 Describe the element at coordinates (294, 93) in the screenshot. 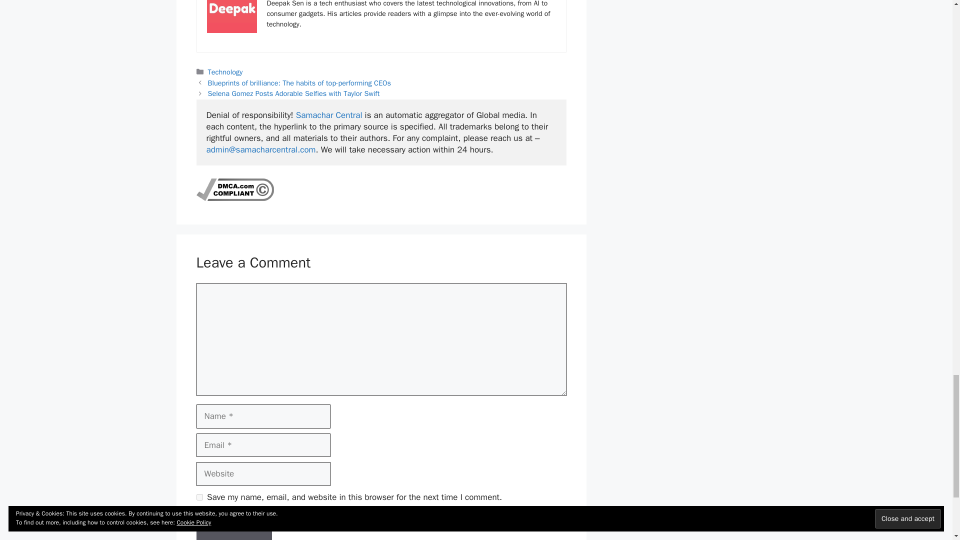

I see `Selena Gomez Posts Adorable Selfies with Taylor Swift` at that location.